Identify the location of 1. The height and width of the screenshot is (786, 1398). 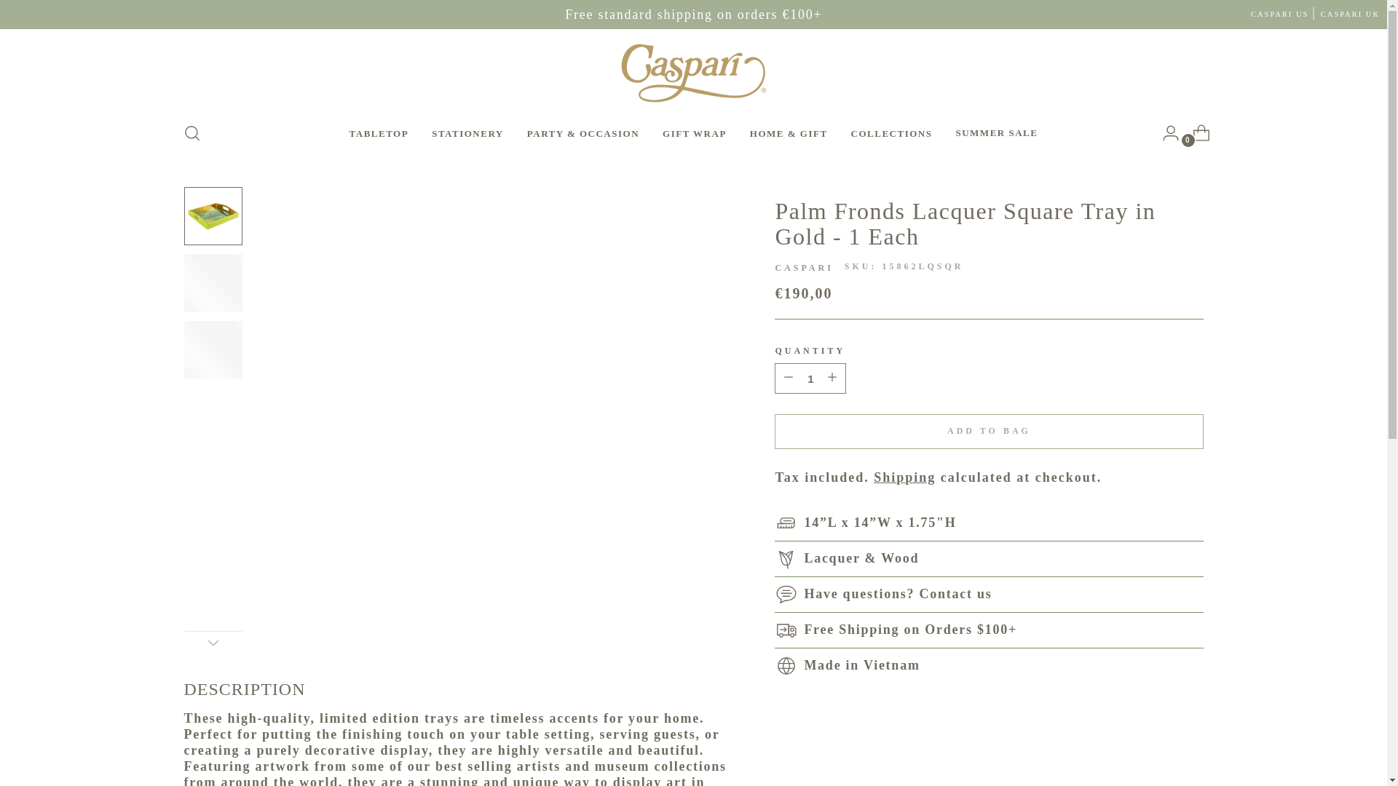
(810, 378).